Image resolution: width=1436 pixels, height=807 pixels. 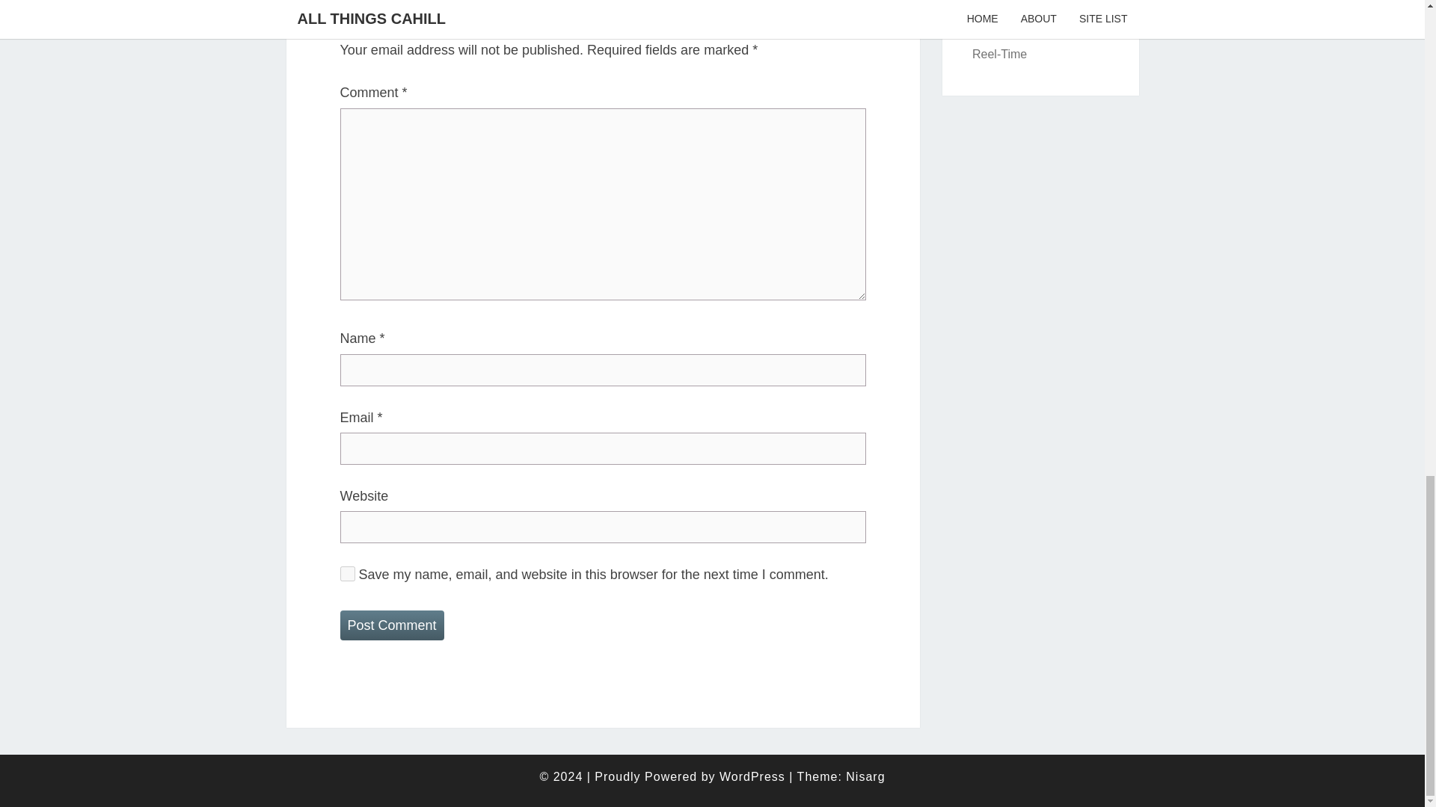 What do you see at coordinates (391, 625) in the screenshot?
I see `Post Comment` at bounding box center [391, 625].